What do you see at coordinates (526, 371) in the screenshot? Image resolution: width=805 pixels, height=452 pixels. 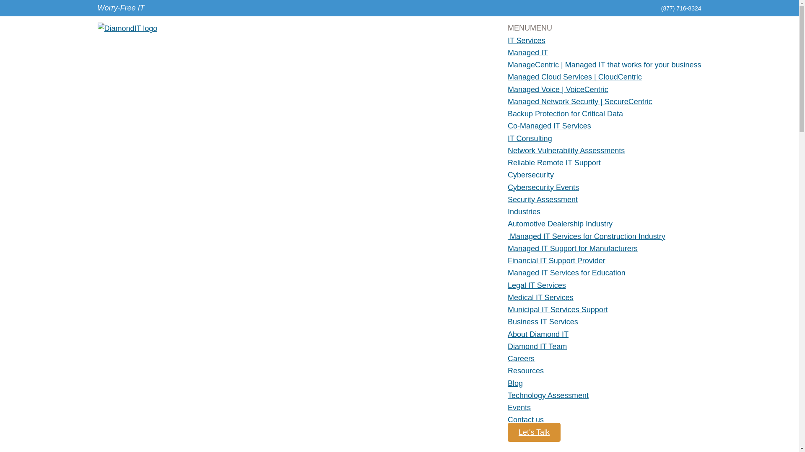 I see `Resources` at bounding box center [526, 371].